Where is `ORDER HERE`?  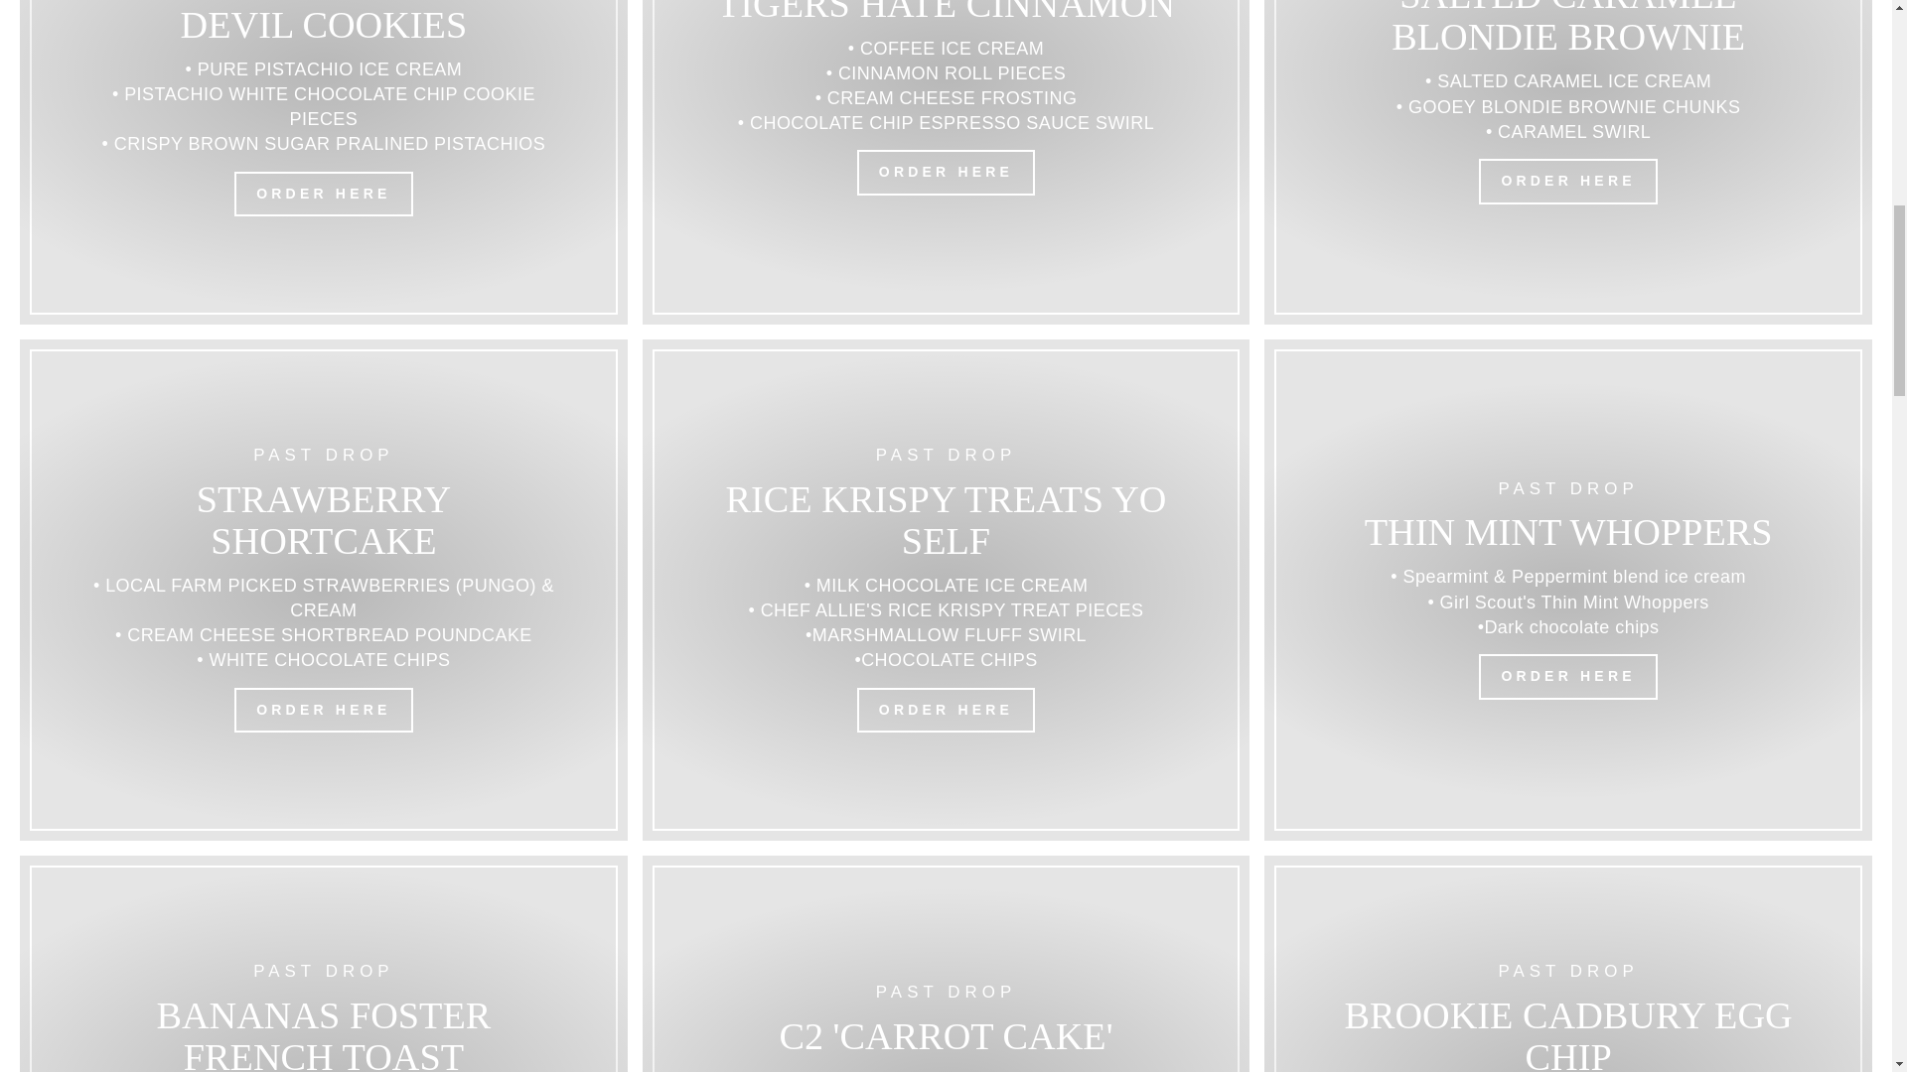
ORDER HERE is located at coordinates (1567, 677).